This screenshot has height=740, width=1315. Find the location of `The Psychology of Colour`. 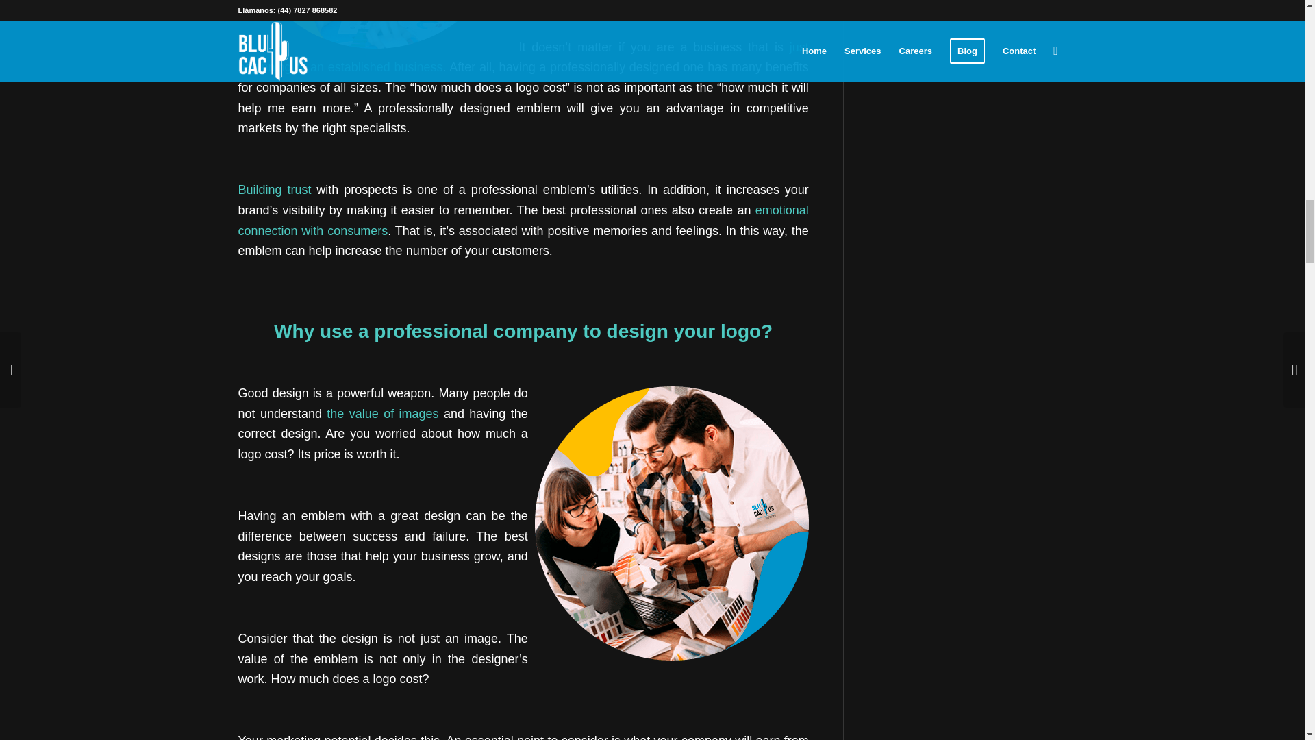

The Psychology of Colour is located at coordinates (523, 221).